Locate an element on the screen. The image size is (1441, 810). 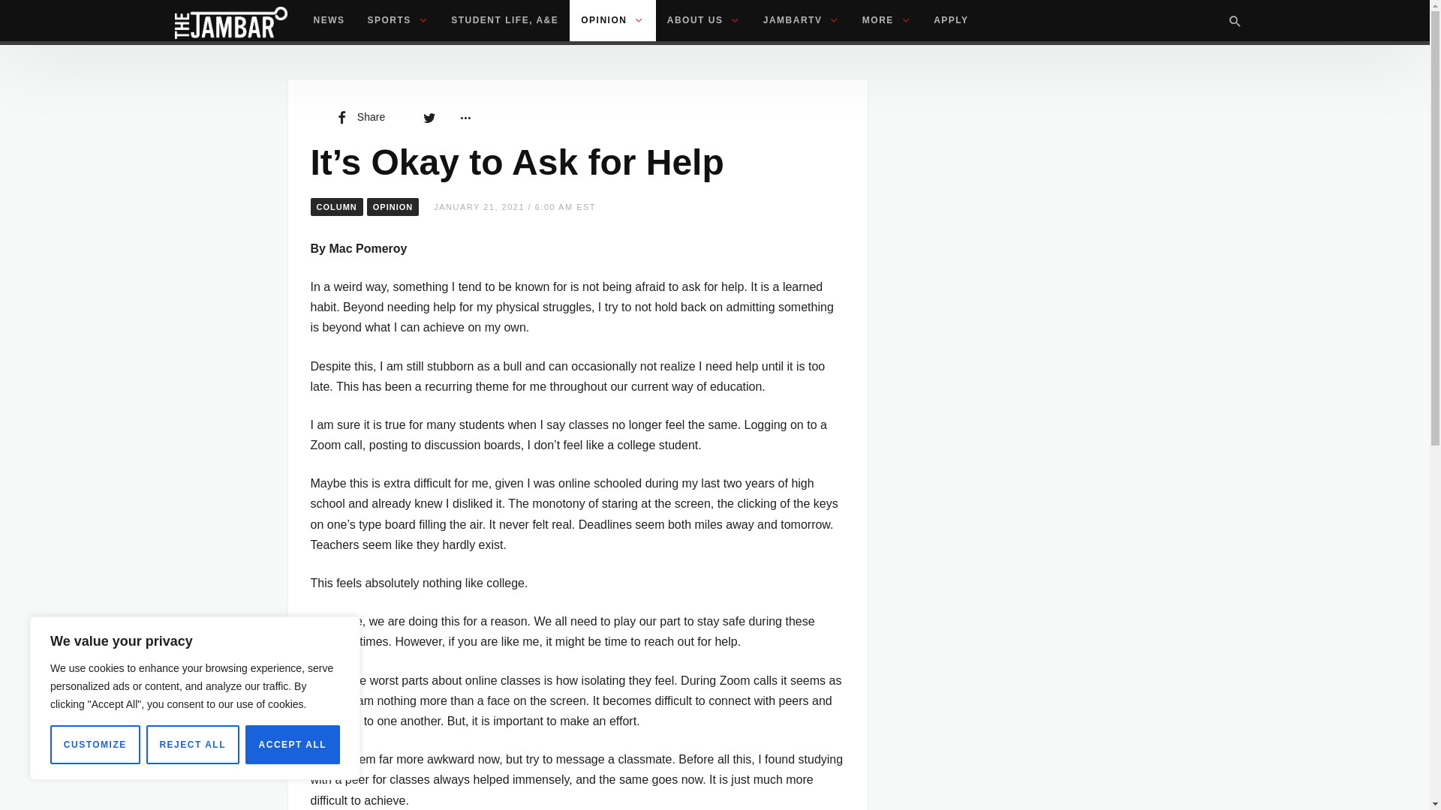
More is located at coordinates (465, 117).